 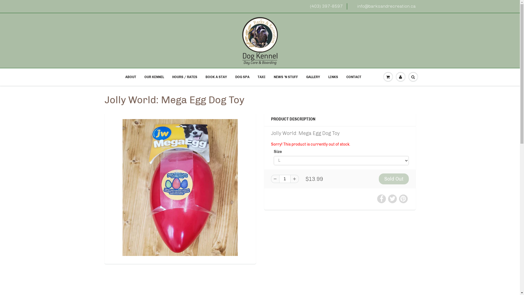 I want to click on Sold Out, so click(x=394, y=179).